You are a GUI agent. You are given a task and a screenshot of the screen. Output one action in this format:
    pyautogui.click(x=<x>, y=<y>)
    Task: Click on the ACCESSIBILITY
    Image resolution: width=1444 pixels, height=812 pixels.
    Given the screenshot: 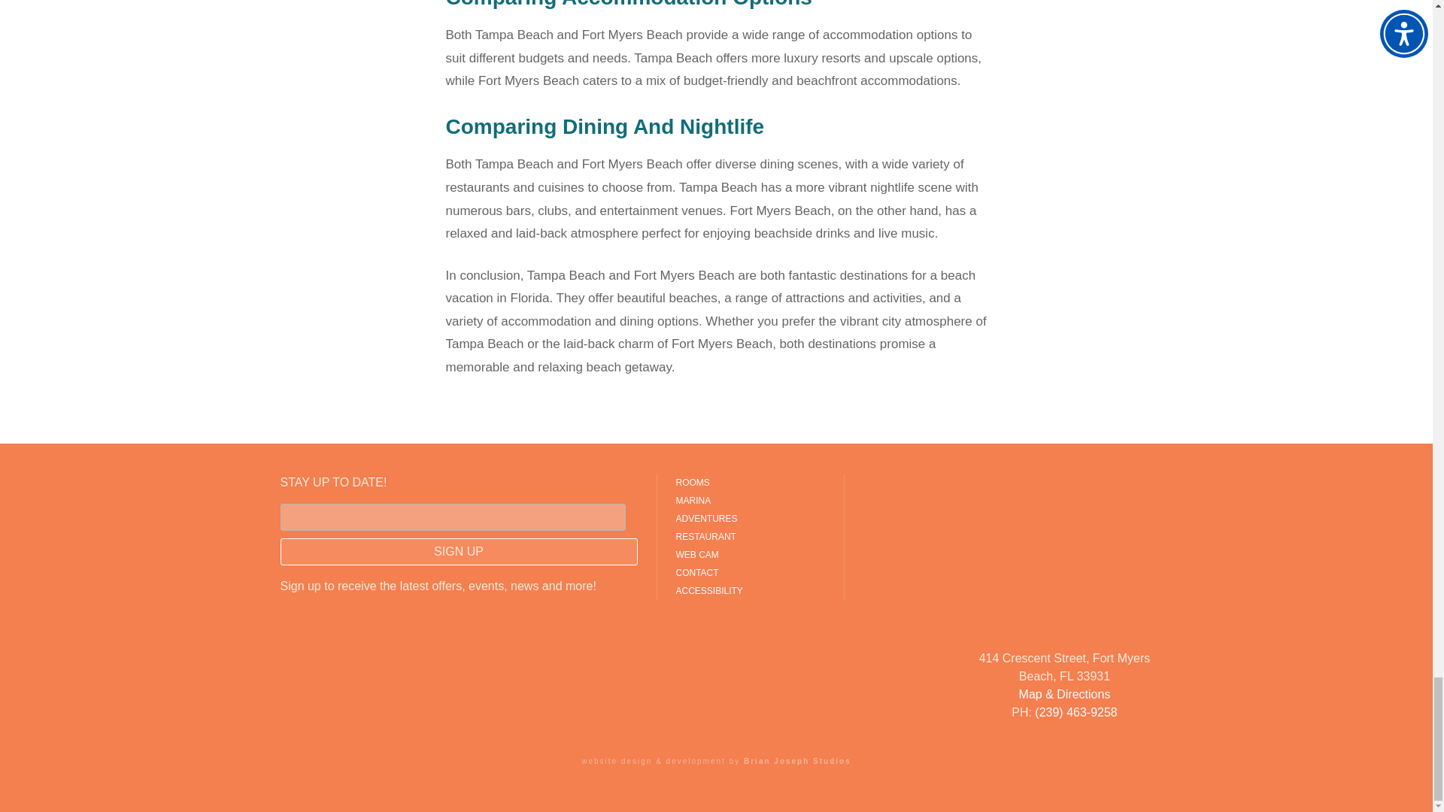 What is the action you would take?
    pyautogui.click(x=750, y=591)
    